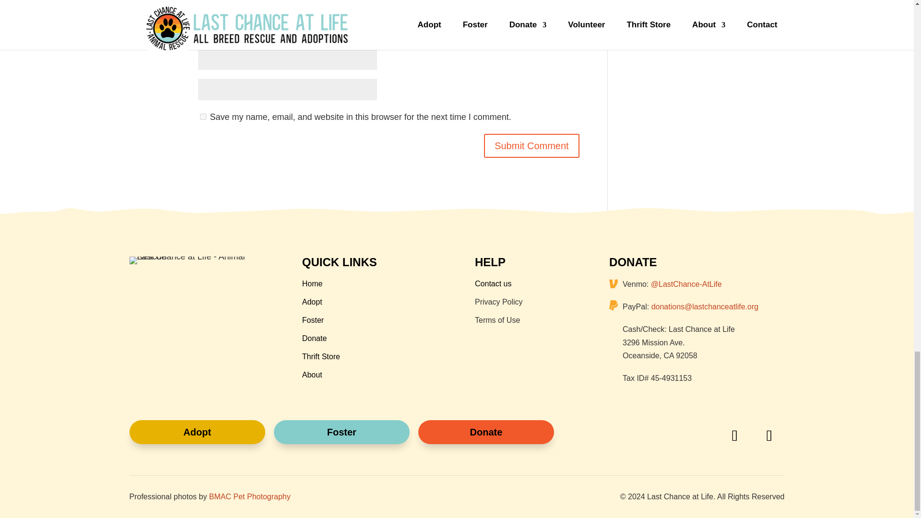 Image resolution: width=921 pixels, height=518 pixels. Describe the element at coordinates (312, 302) in the screenshot. I see `Adopt` at that location.